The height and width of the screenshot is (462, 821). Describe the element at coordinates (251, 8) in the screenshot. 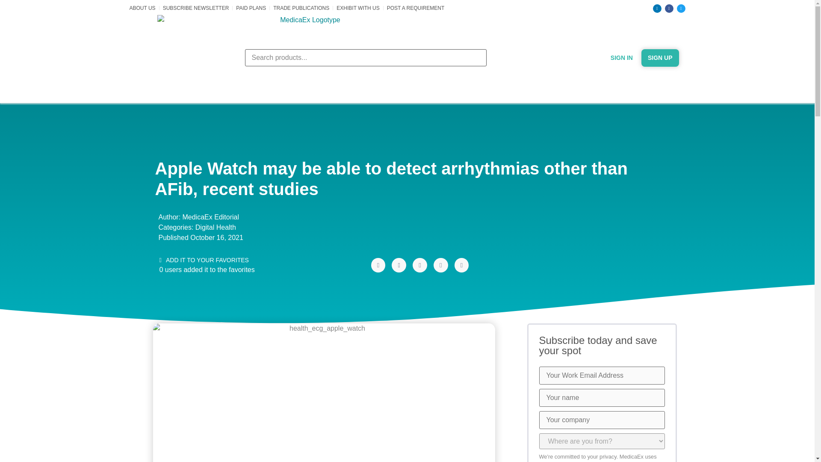

I see `PAID PLANS` at that location.